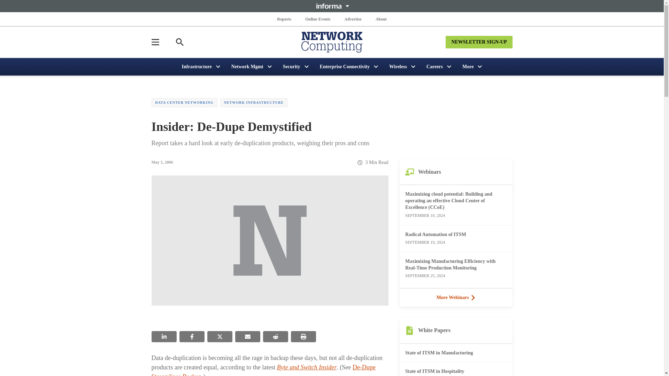 This screenshot has height=376, width=669. Describe the element at coordinates (479, 42) in the screenshot. I see `NEWSLETTER SIGN-UP` at that location.